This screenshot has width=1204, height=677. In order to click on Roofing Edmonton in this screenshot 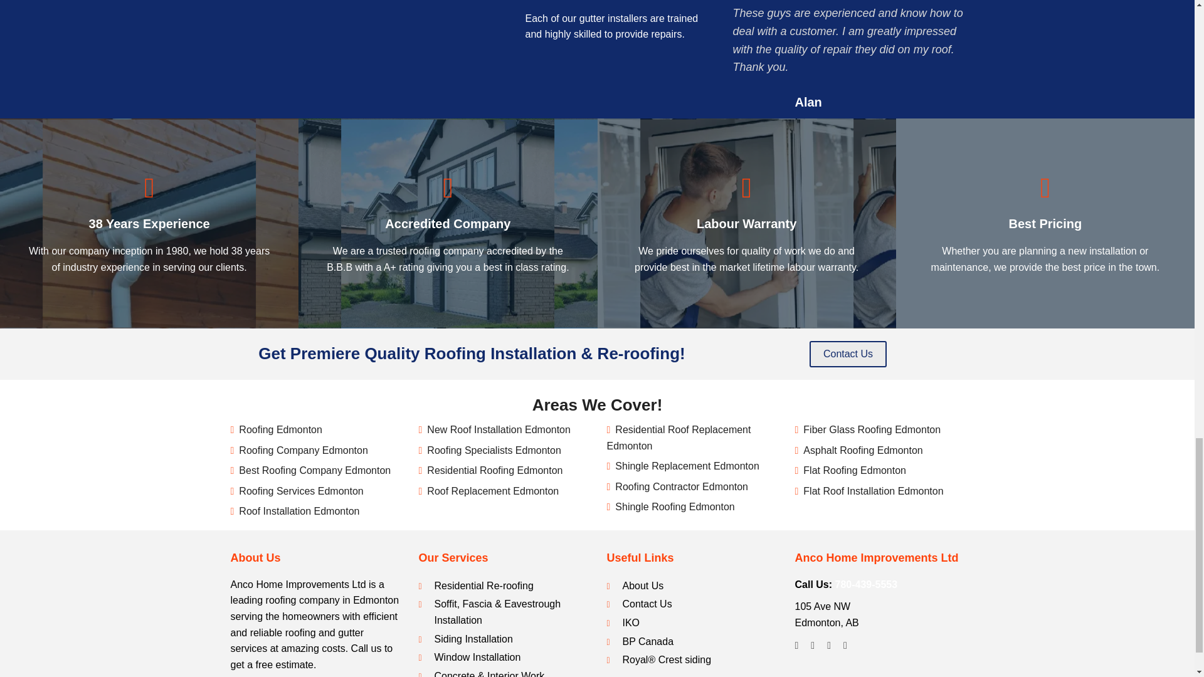, I will do `click(280, 430)`.